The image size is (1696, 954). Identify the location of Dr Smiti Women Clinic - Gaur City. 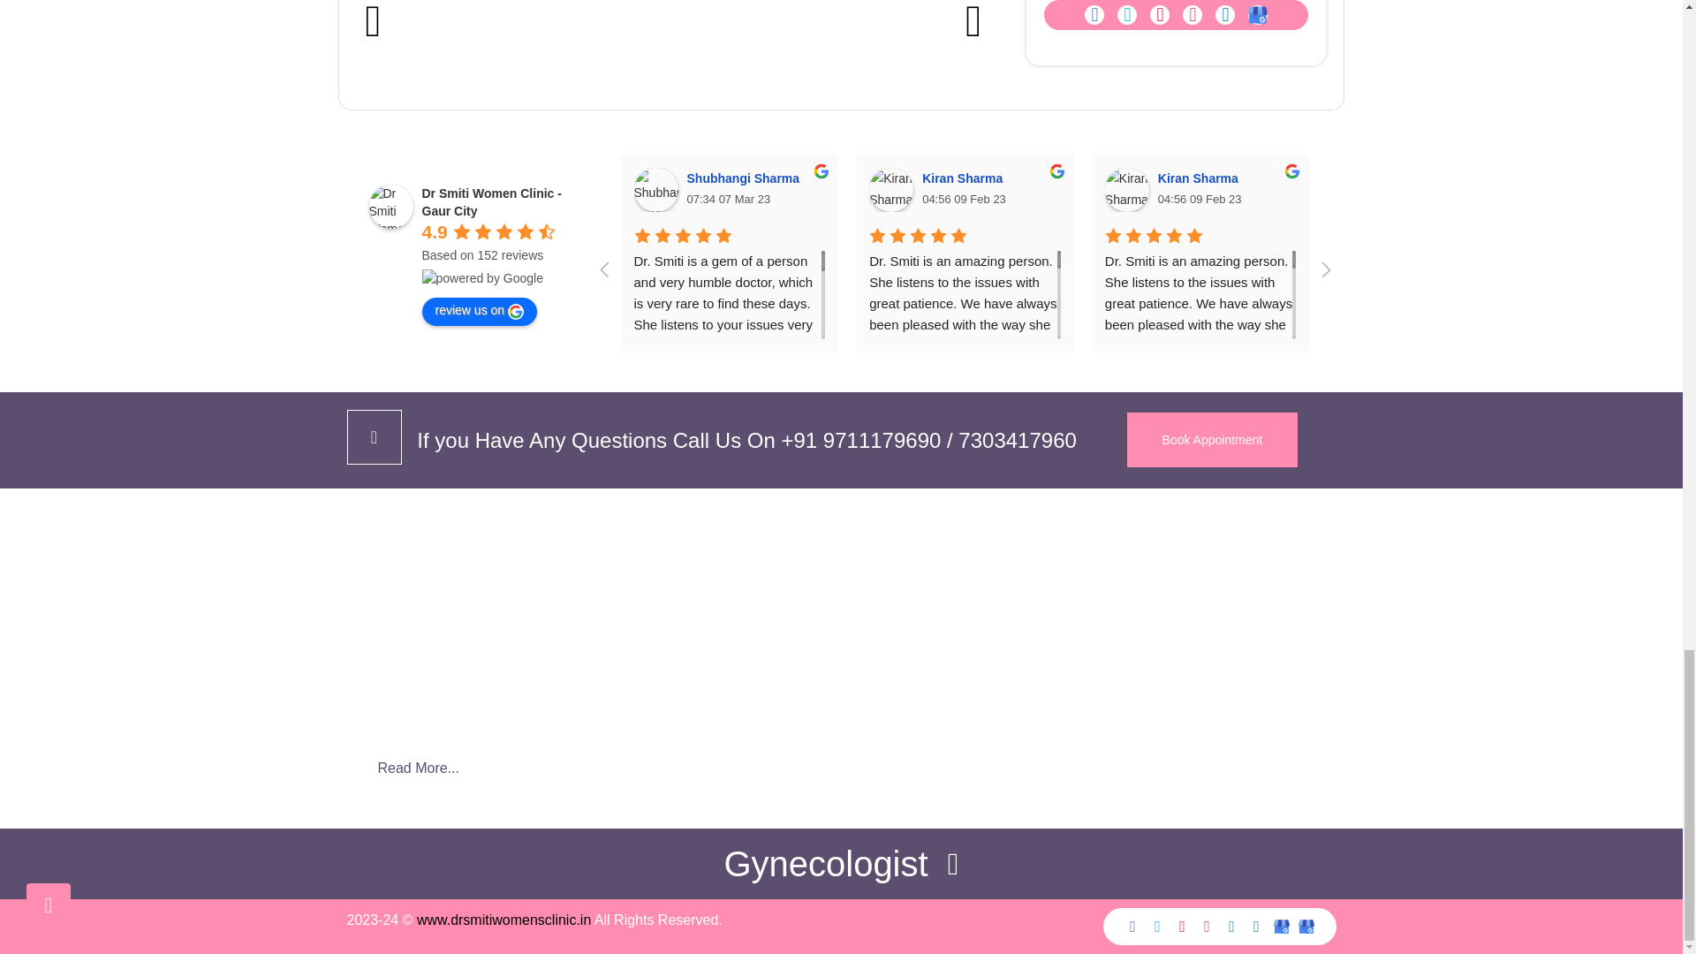
(391, 207).